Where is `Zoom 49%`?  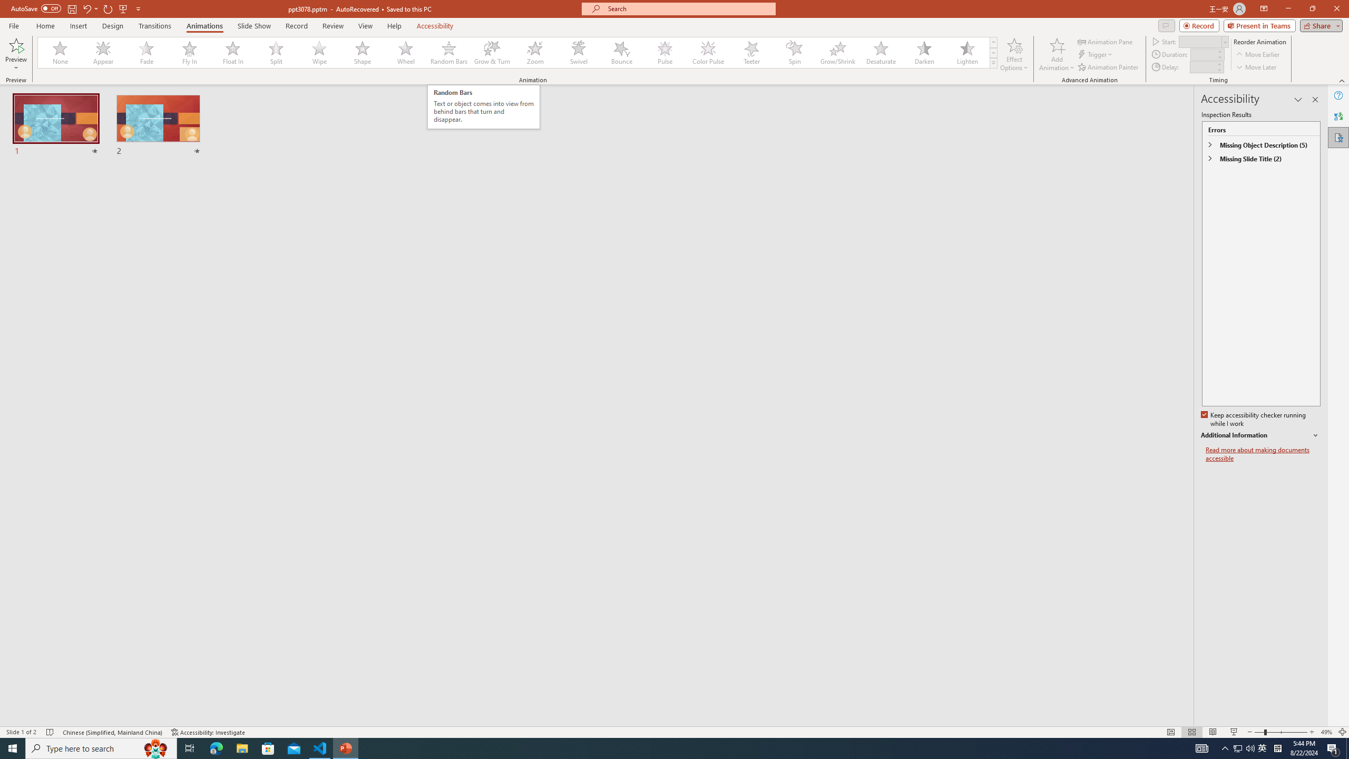
Zoom 49% is located at coordinates (1326, 732).